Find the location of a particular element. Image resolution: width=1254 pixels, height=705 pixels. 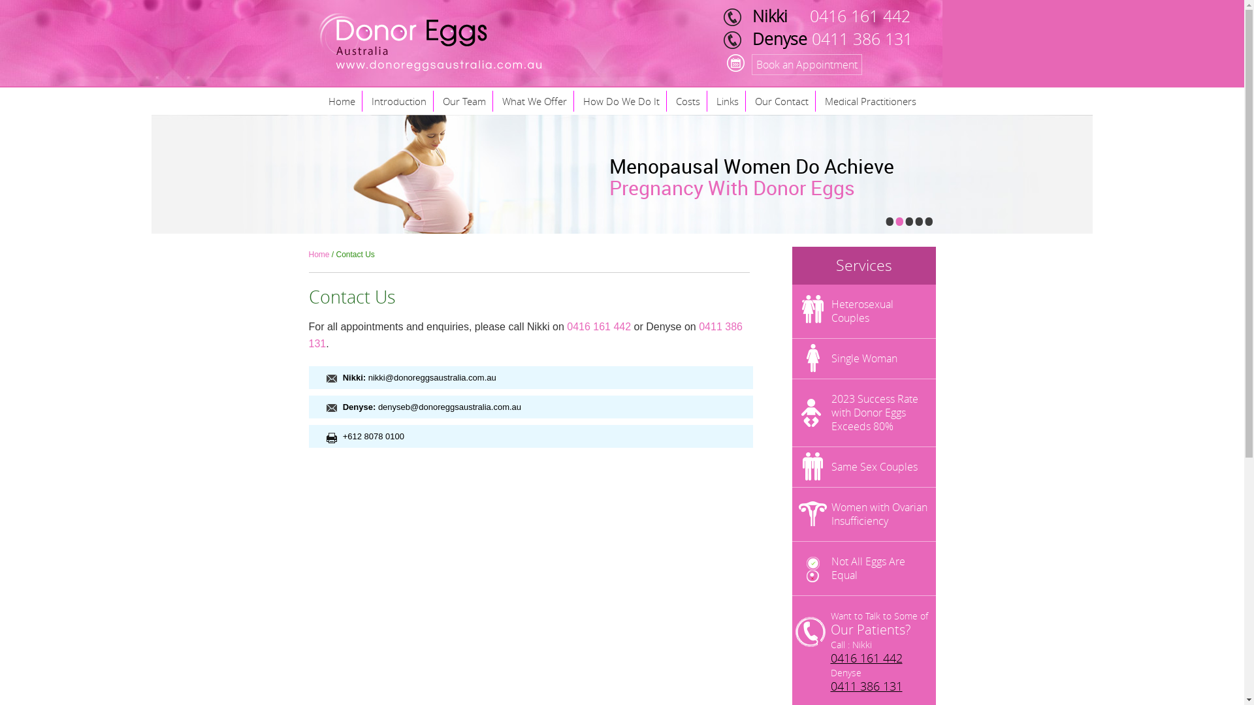

How Do We Do It is located at coordinates (621, 101).